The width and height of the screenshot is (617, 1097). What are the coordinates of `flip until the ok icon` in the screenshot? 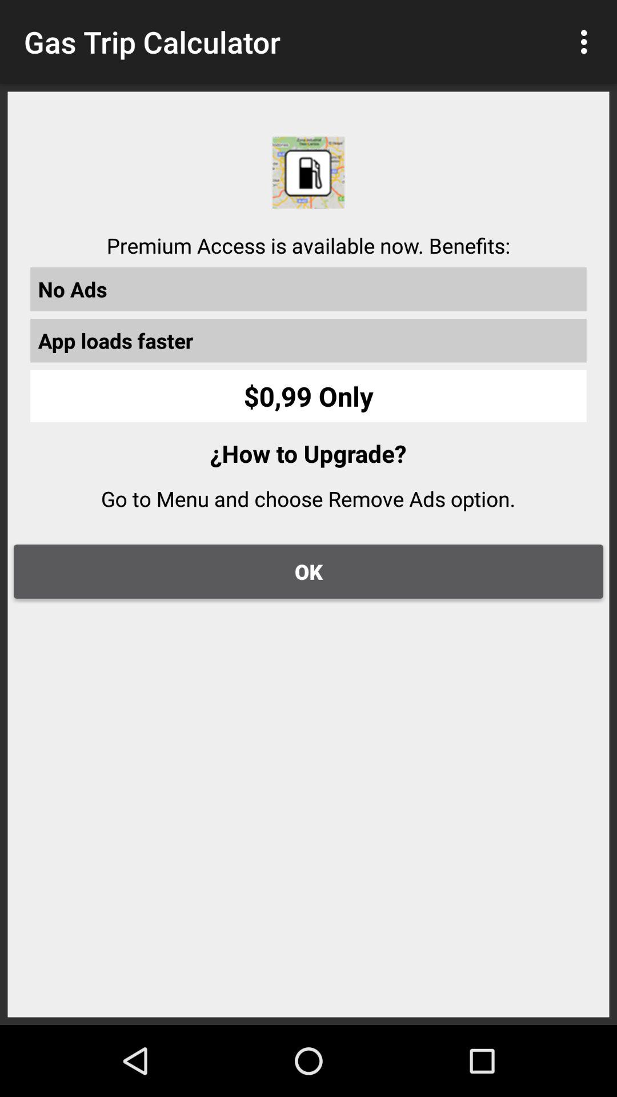 It's located at (308, 571).